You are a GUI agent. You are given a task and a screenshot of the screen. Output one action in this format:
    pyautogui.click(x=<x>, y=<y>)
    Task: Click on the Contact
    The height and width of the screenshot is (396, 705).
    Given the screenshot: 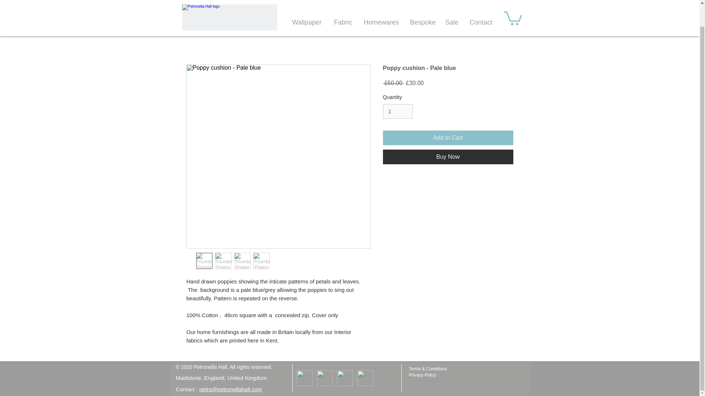 What is the action you would take?
    pyautogui.click(x=481, y=4)
    